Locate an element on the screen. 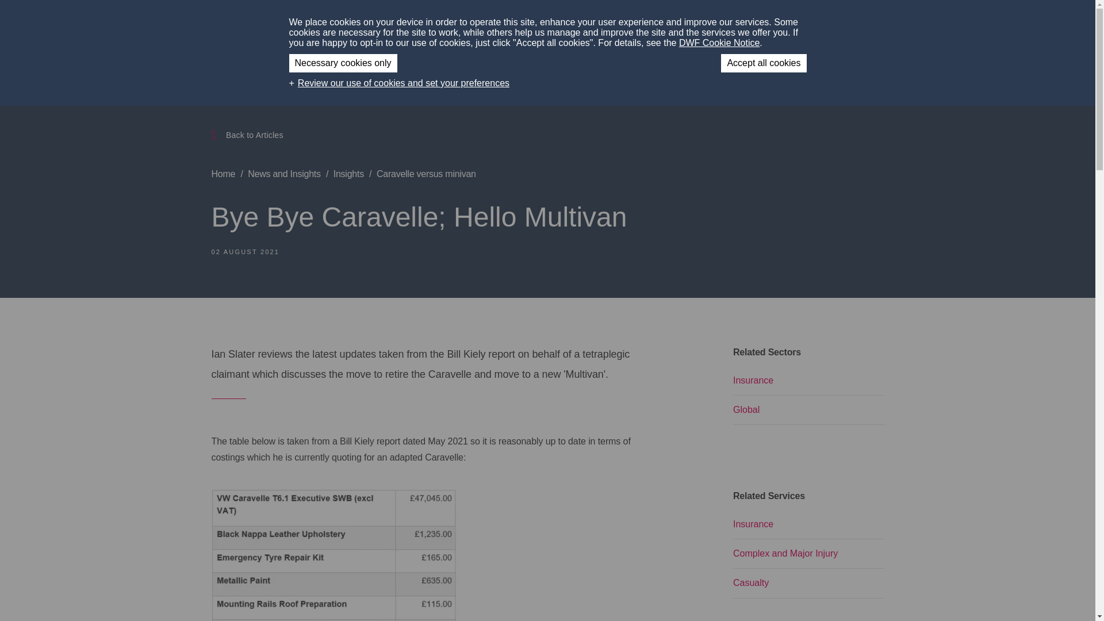 This screenshot has width=1104, height=621. CAREERS is located at coordinates (741, 23).